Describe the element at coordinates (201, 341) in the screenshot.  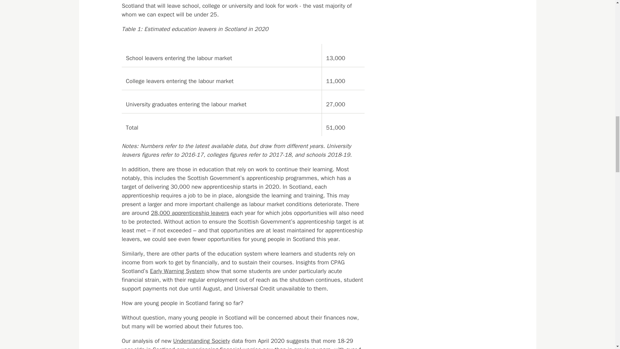
I see `Understanding Society` at that location.